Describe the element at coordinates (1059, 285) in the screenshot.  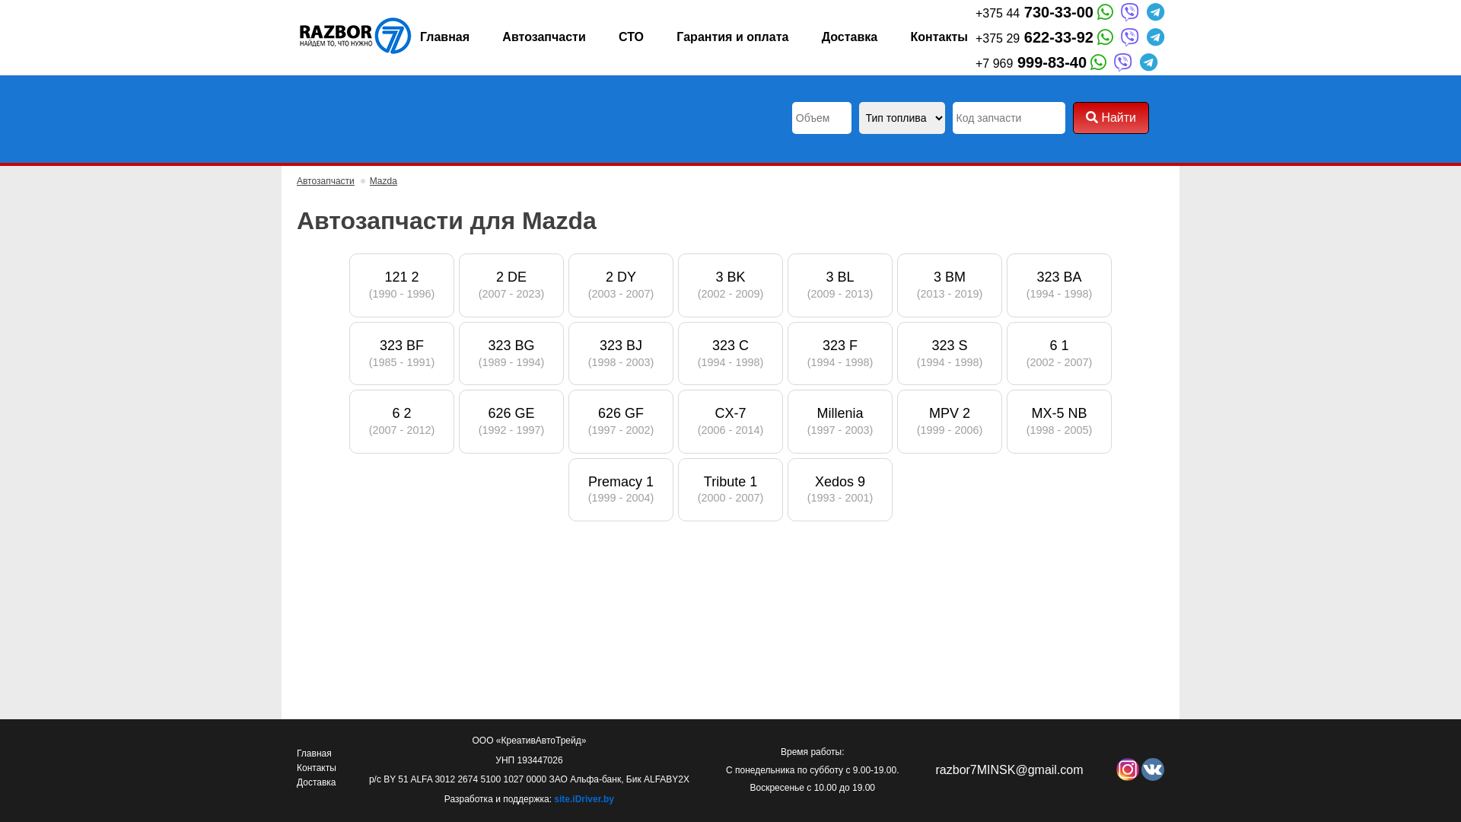
I see `323 BA
(1994 - 1998)` at that location.